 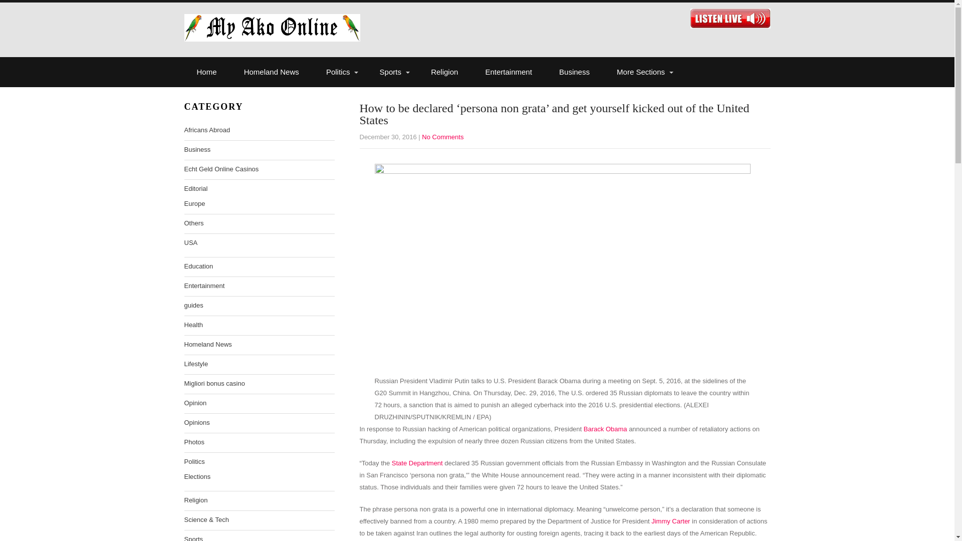 I want to click on No Comments, so click(x=443, y=136).